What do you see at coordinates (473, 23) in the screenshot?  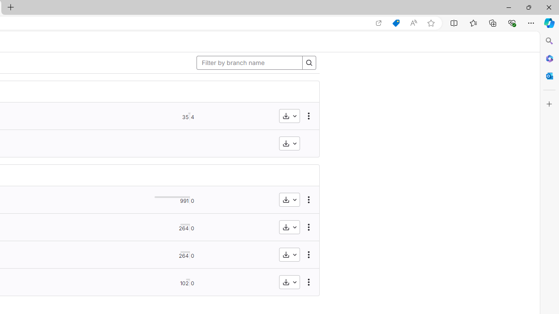 I see `Favorites` at bounding box center [473, 23].